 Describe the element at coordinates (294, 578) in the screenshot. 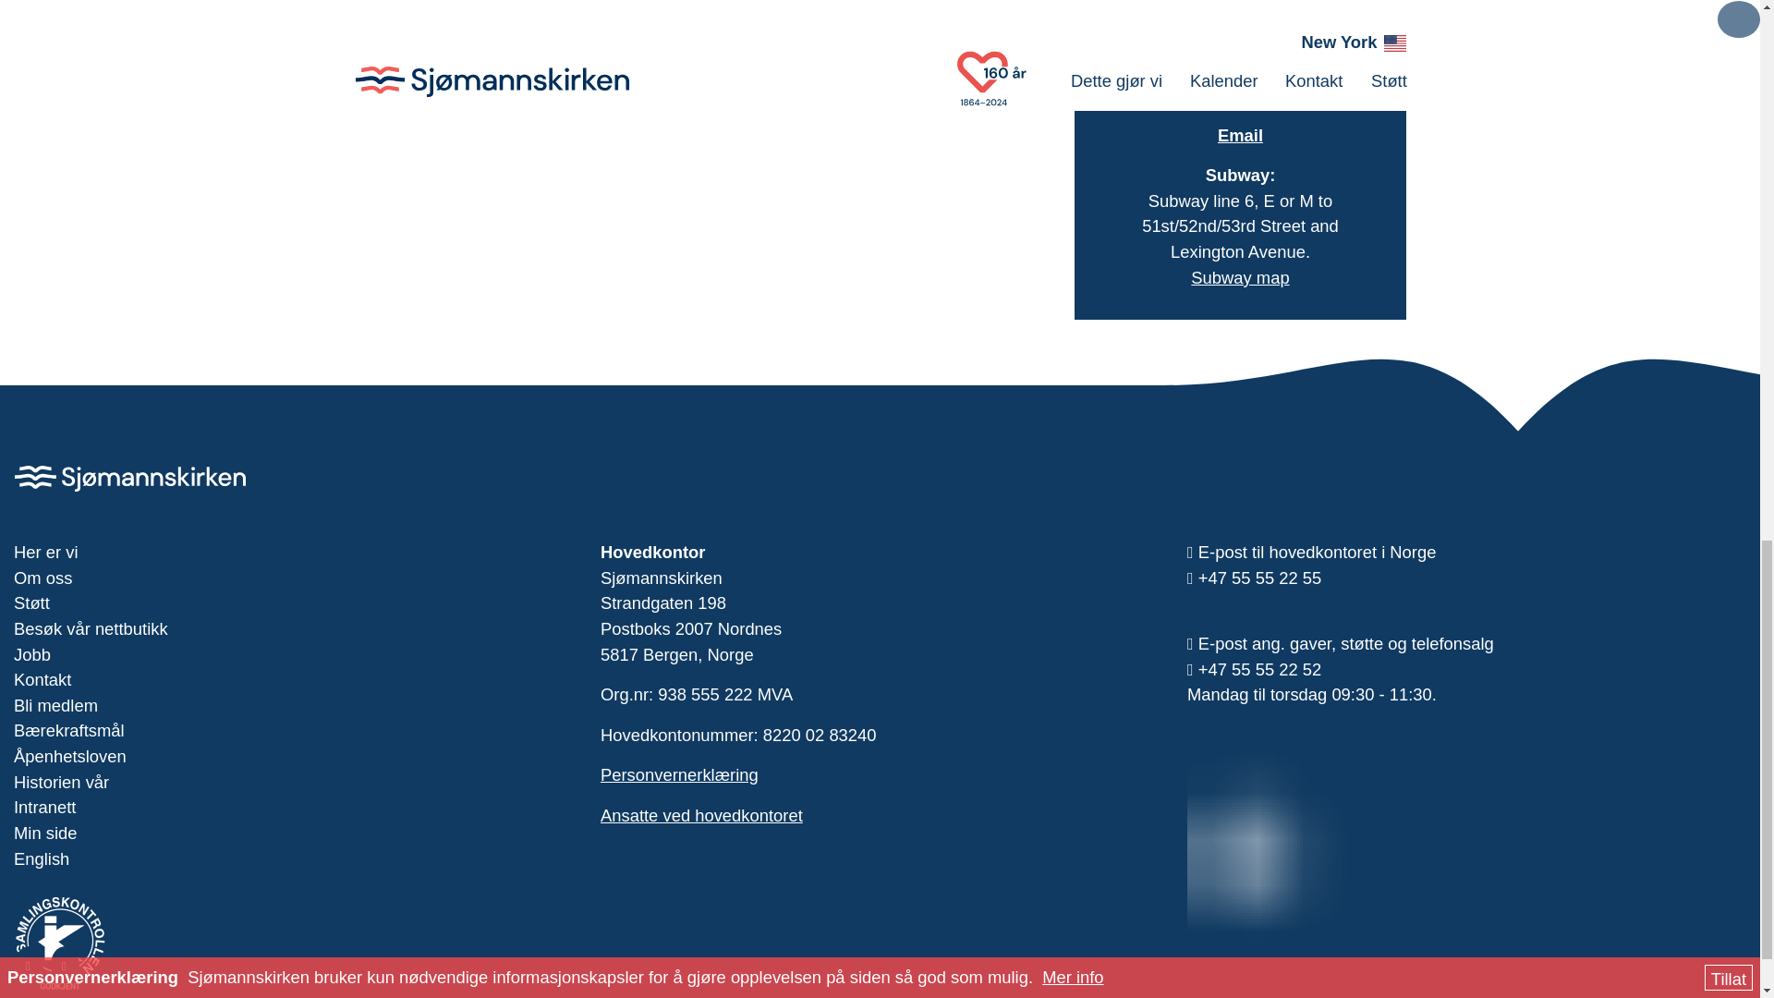

I see `Om oss` at that location.